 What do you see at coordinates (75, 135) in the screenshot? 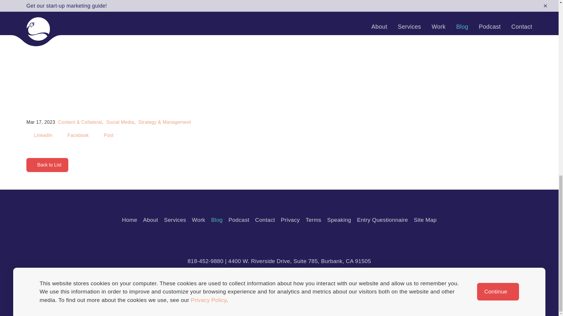
I see `Share to Facebook` at bounding box center [75, 135].